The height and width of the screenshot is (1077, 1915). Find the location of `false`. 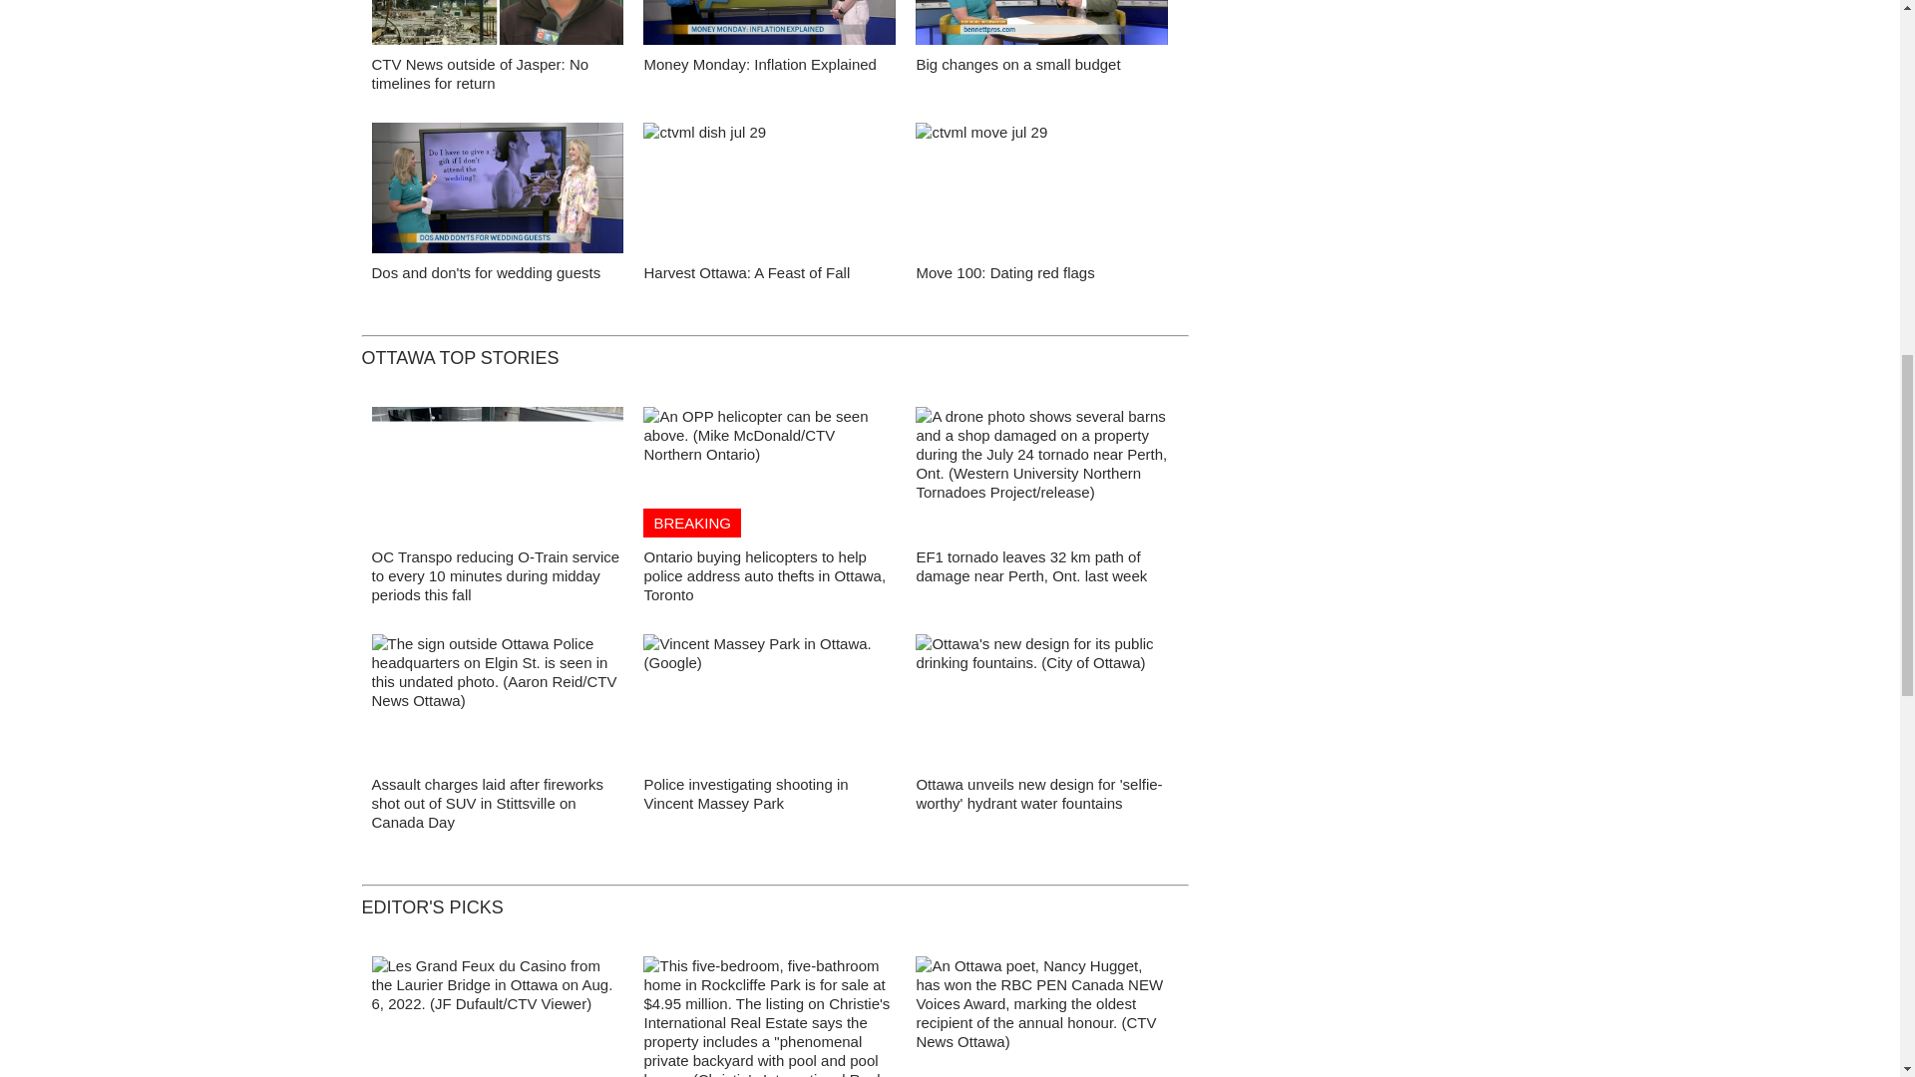

false is located at coordinates (497, 187).